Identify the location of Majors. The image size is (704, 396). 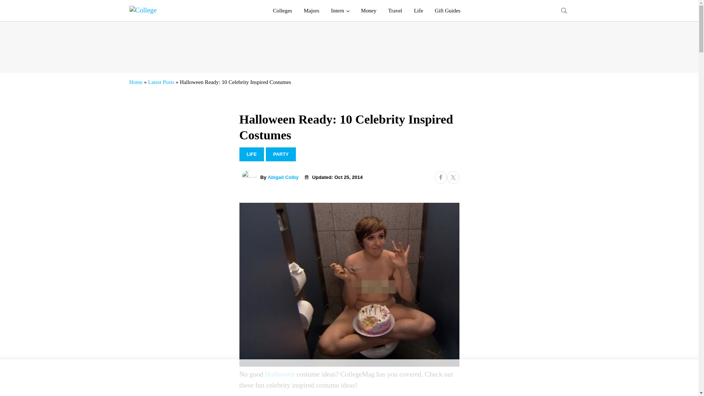
(312, 11).